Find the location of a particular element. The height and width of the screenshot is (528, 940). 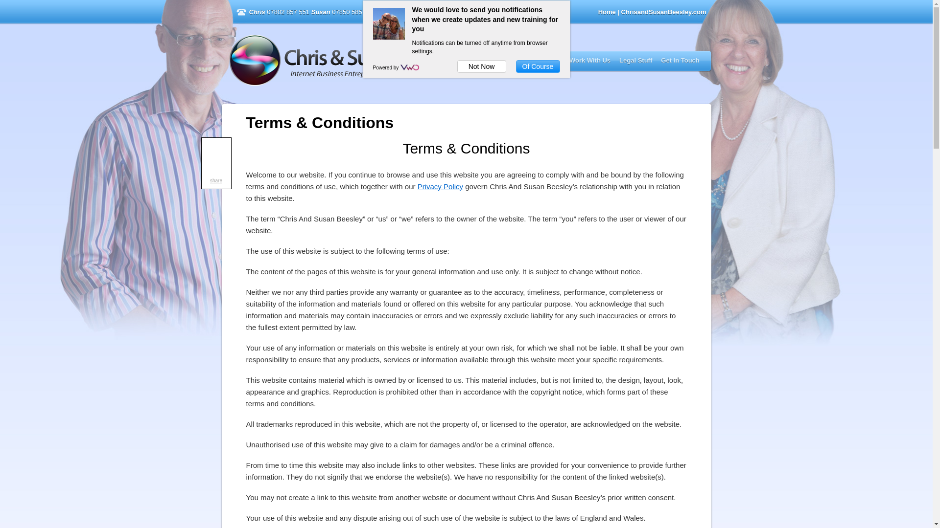

Not Now is located at coordinates (482, 66).